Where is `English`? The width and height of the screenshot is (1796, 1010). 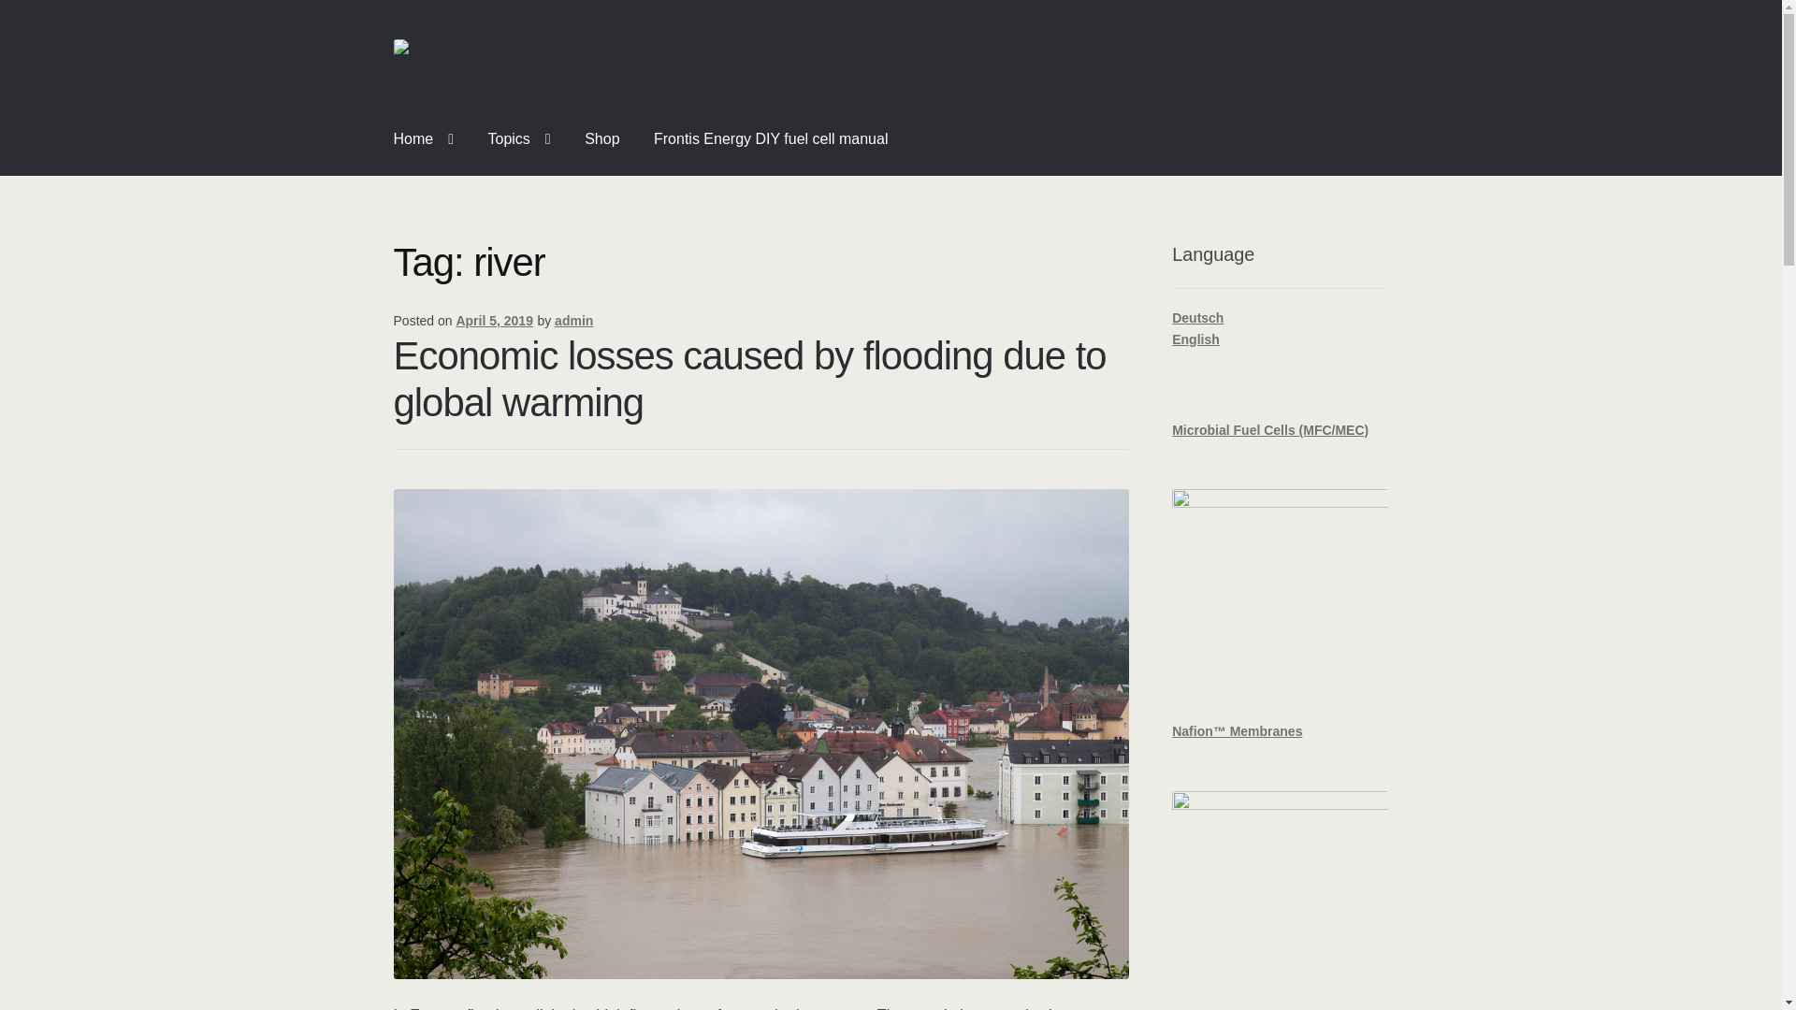 English is located at coordinates (1195, 339).